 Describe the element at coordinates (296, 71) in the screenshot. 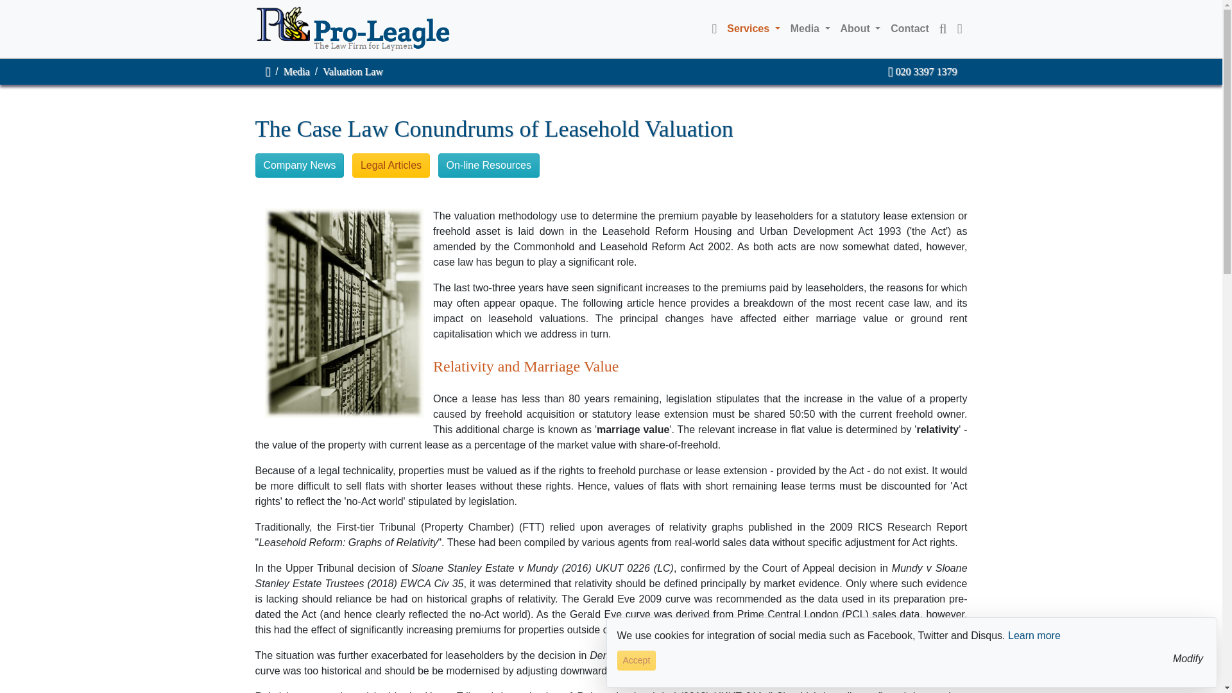

I see `Media` at that location.